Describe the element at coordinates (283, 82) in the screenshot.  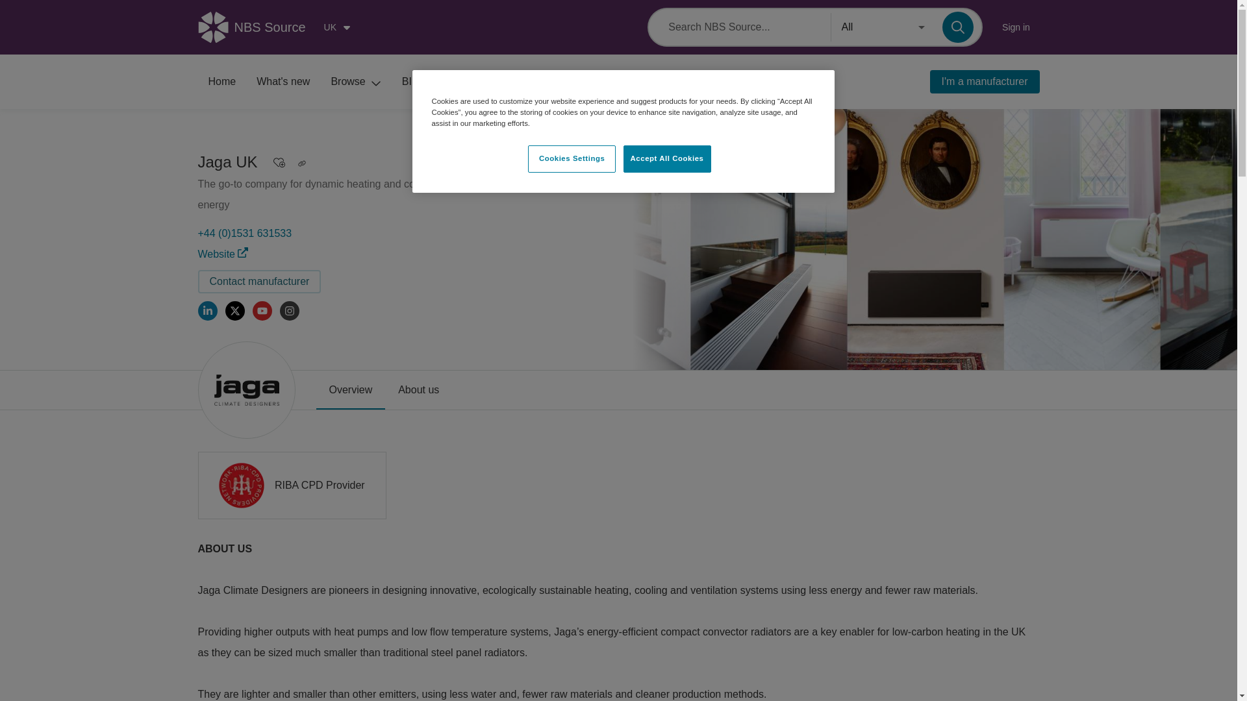
I see `Browse what's new` at that location.